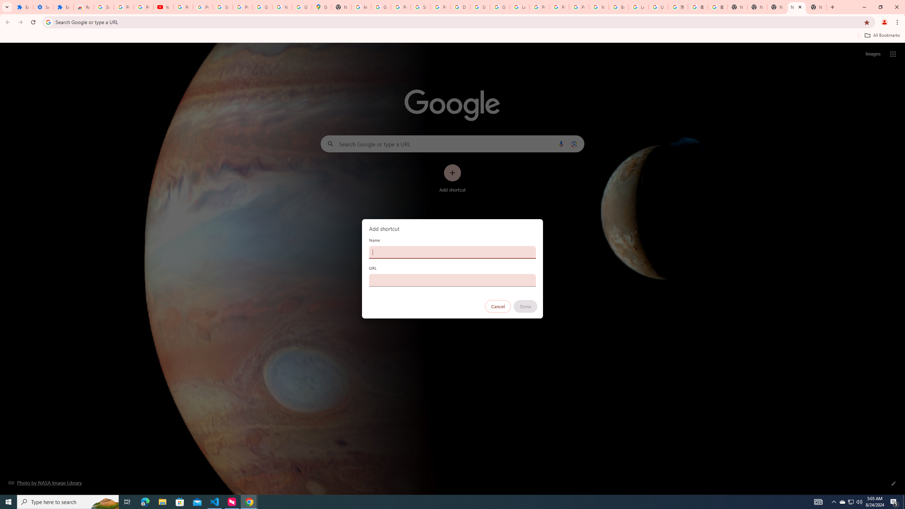 This screenshot has height=509, width=905. Describe the element at coordinates (163, 7) in the screenshot. I see `YouTube` at that location.